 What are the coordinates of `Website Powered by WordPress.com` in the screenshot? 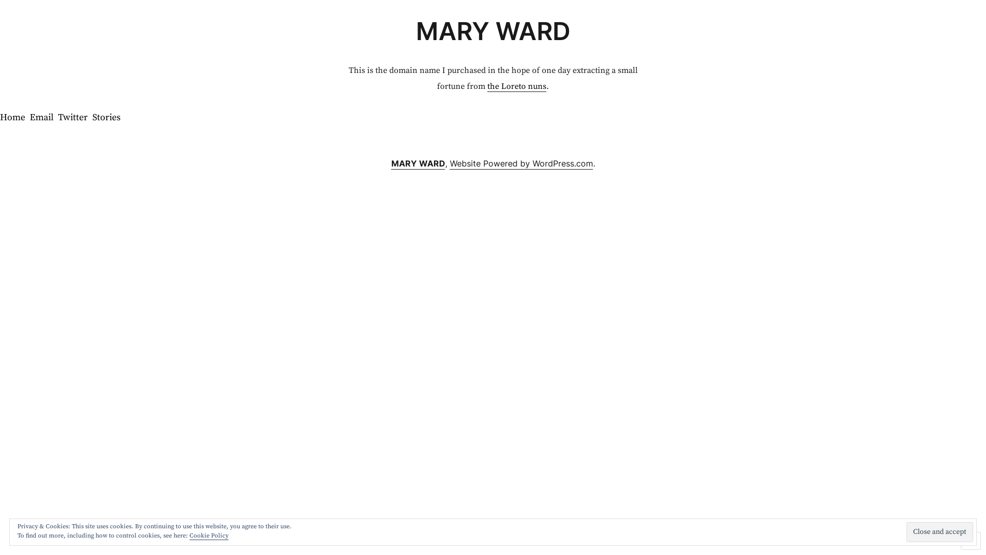 It's located at (522, 163).